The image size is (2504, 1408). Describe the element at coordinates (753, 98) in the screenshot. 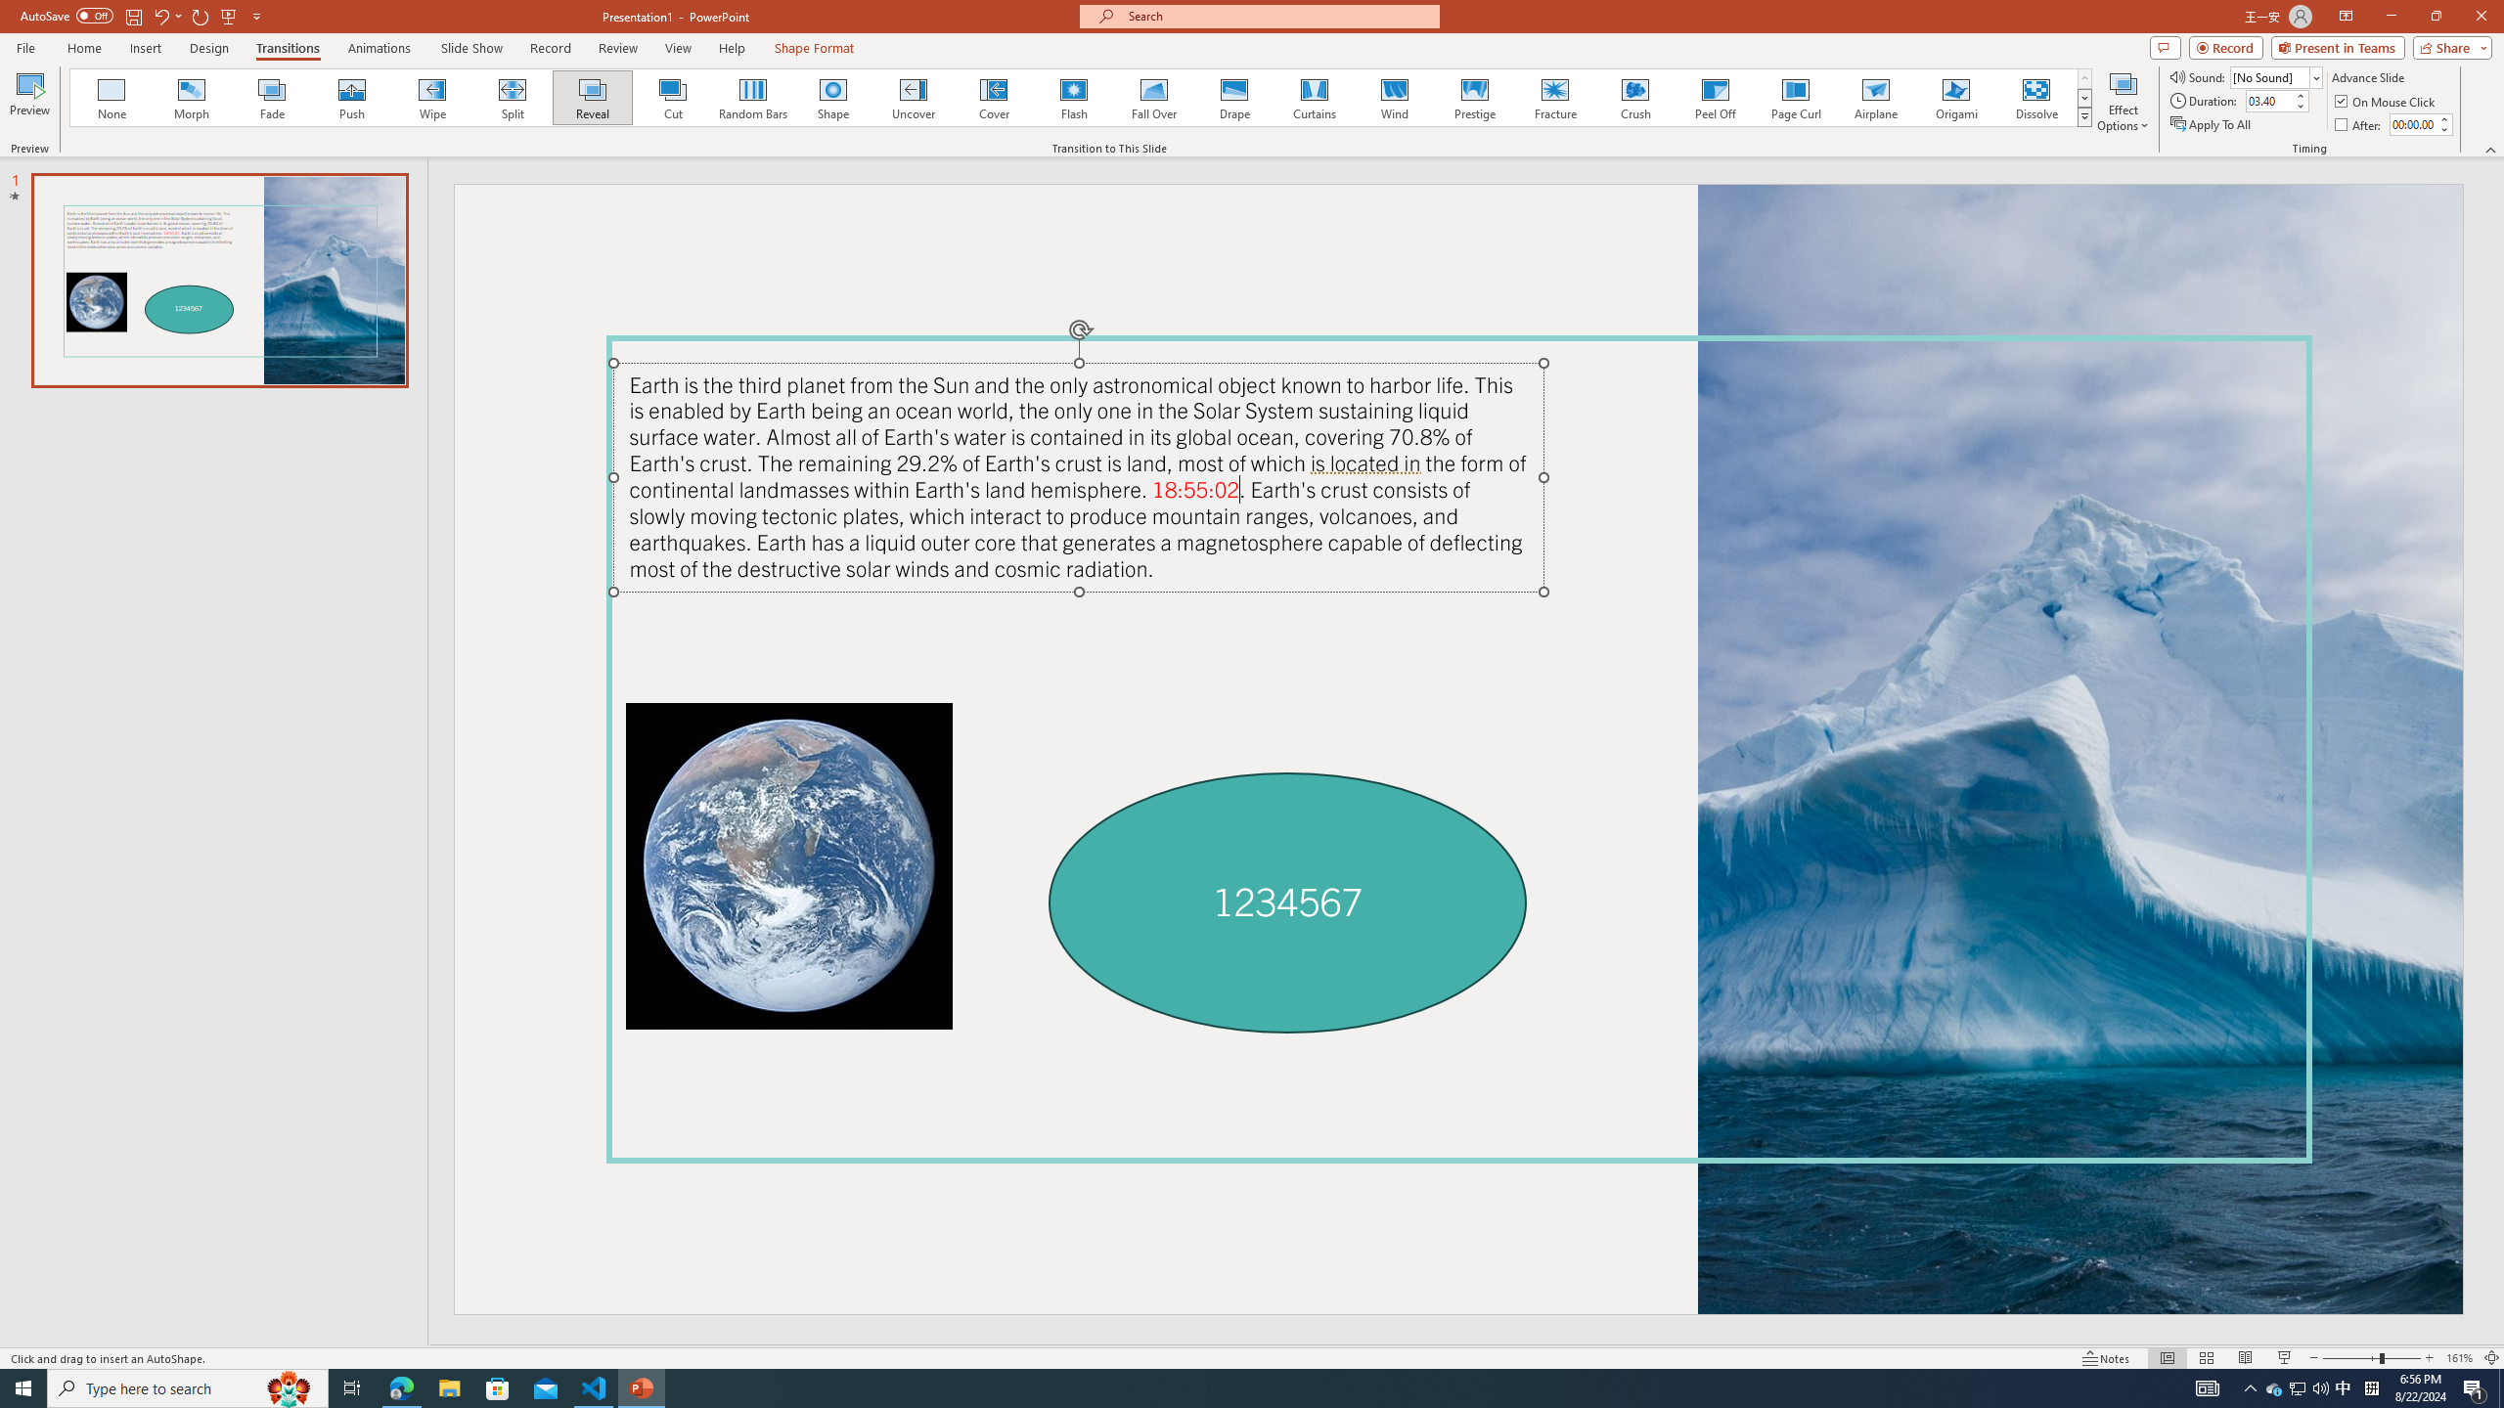

I see `Random Bars` at that location.